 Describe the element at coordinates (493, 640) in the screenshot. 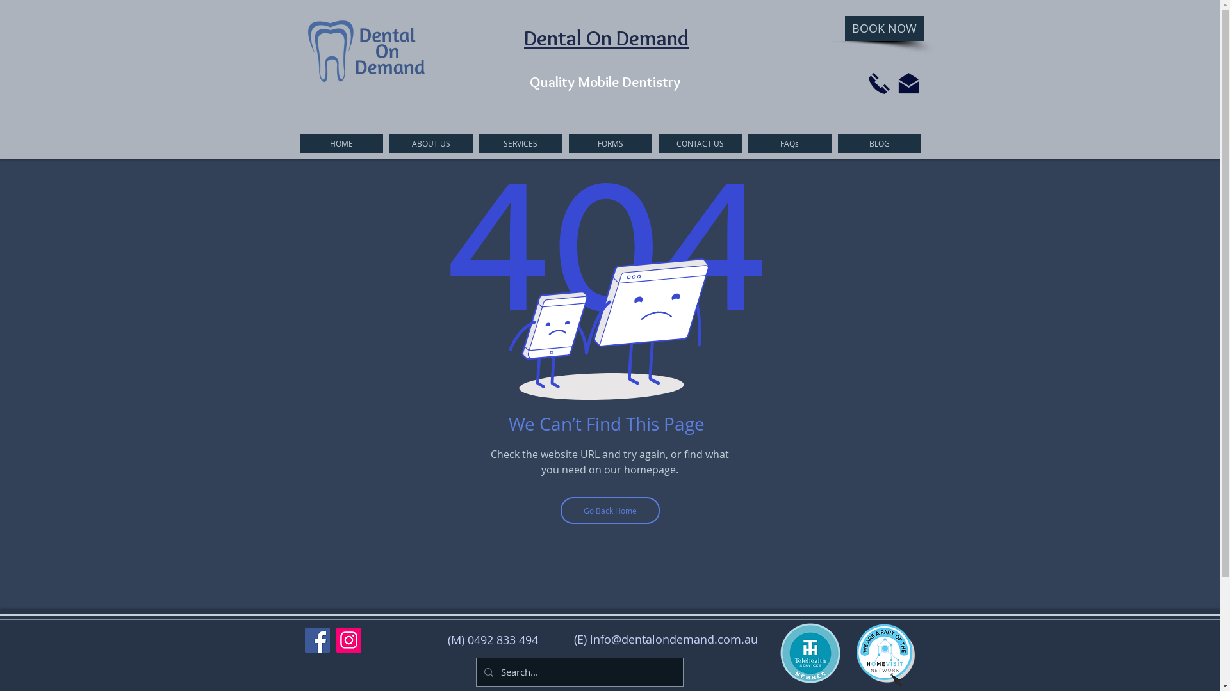

I see `(M) 0492 833 494` at that location.